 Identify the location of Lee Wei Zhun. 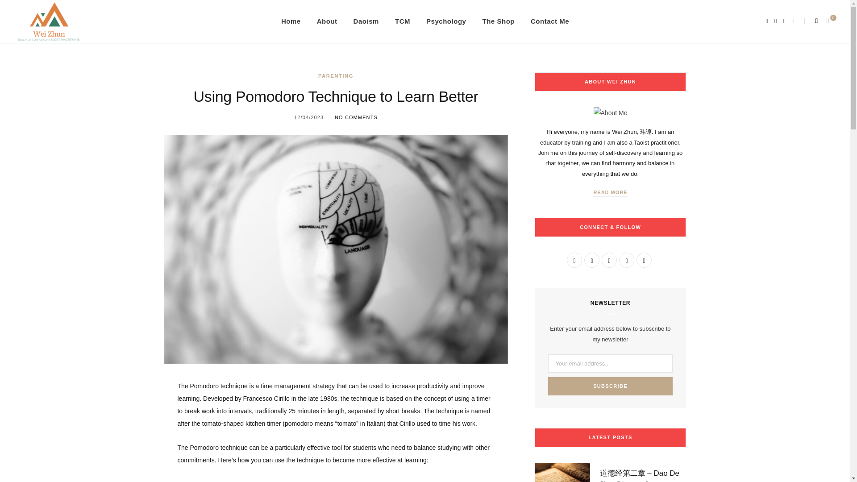
(49, 21).